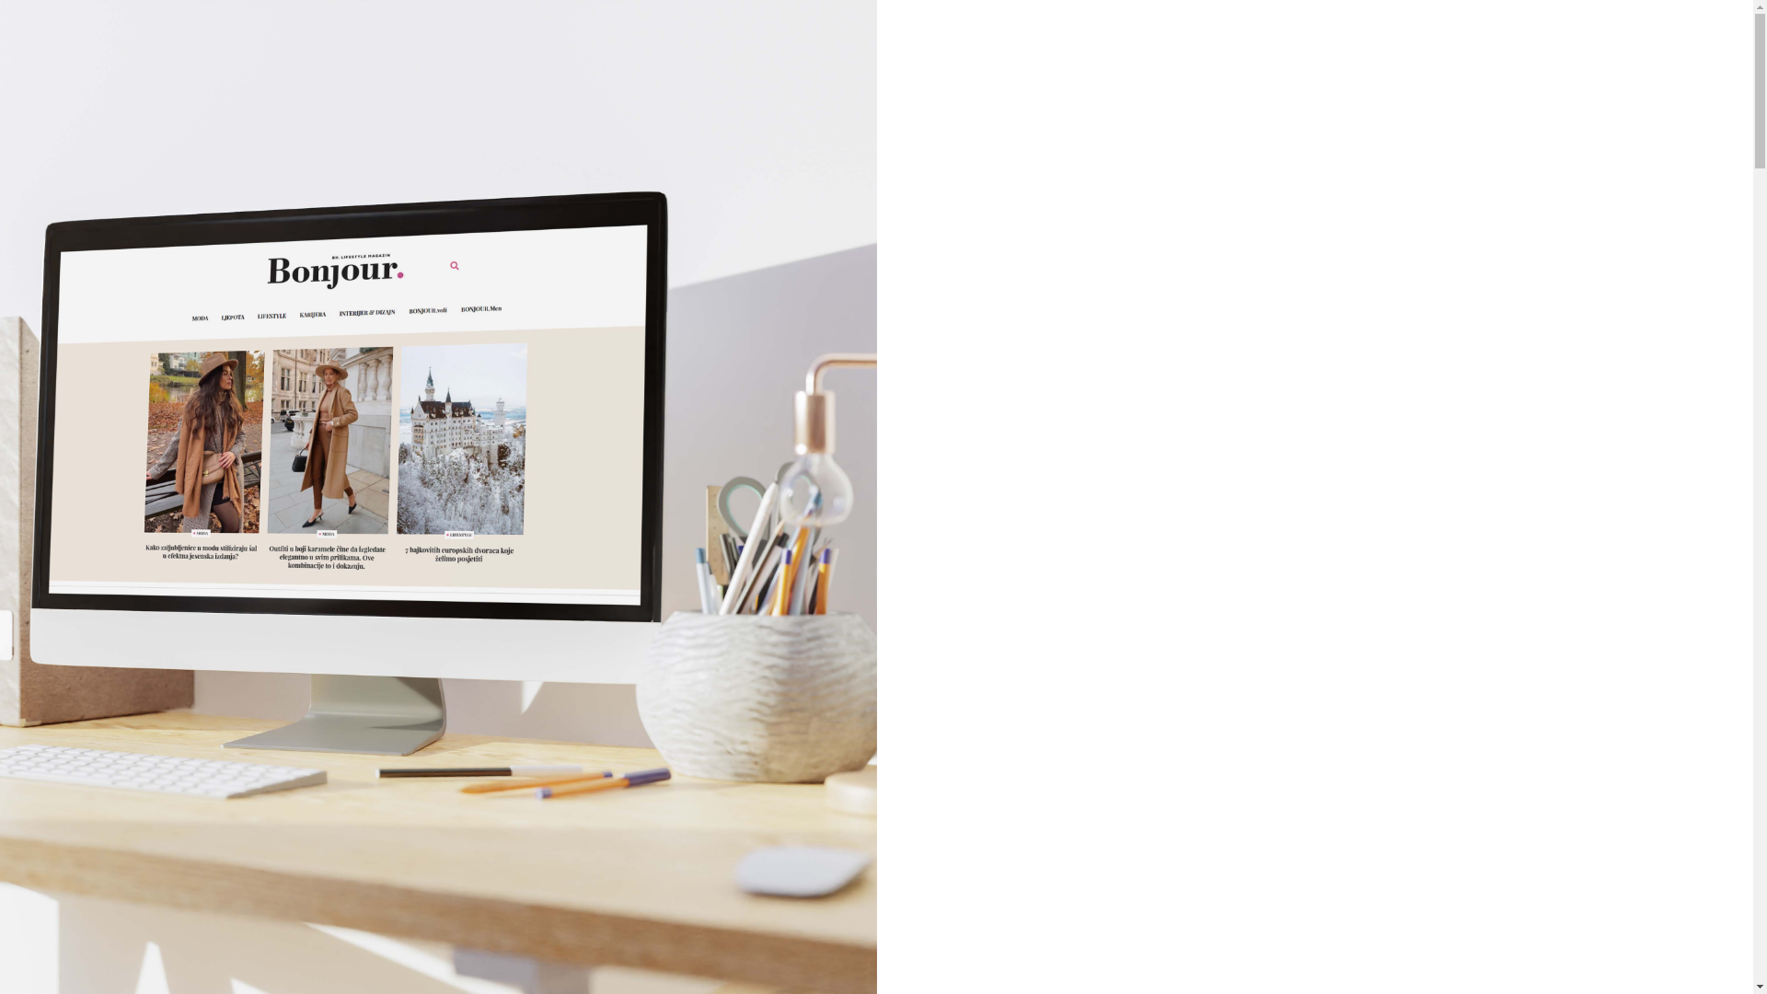 The image size is (1767, 994). I want to click on High street, so click(920, 467).